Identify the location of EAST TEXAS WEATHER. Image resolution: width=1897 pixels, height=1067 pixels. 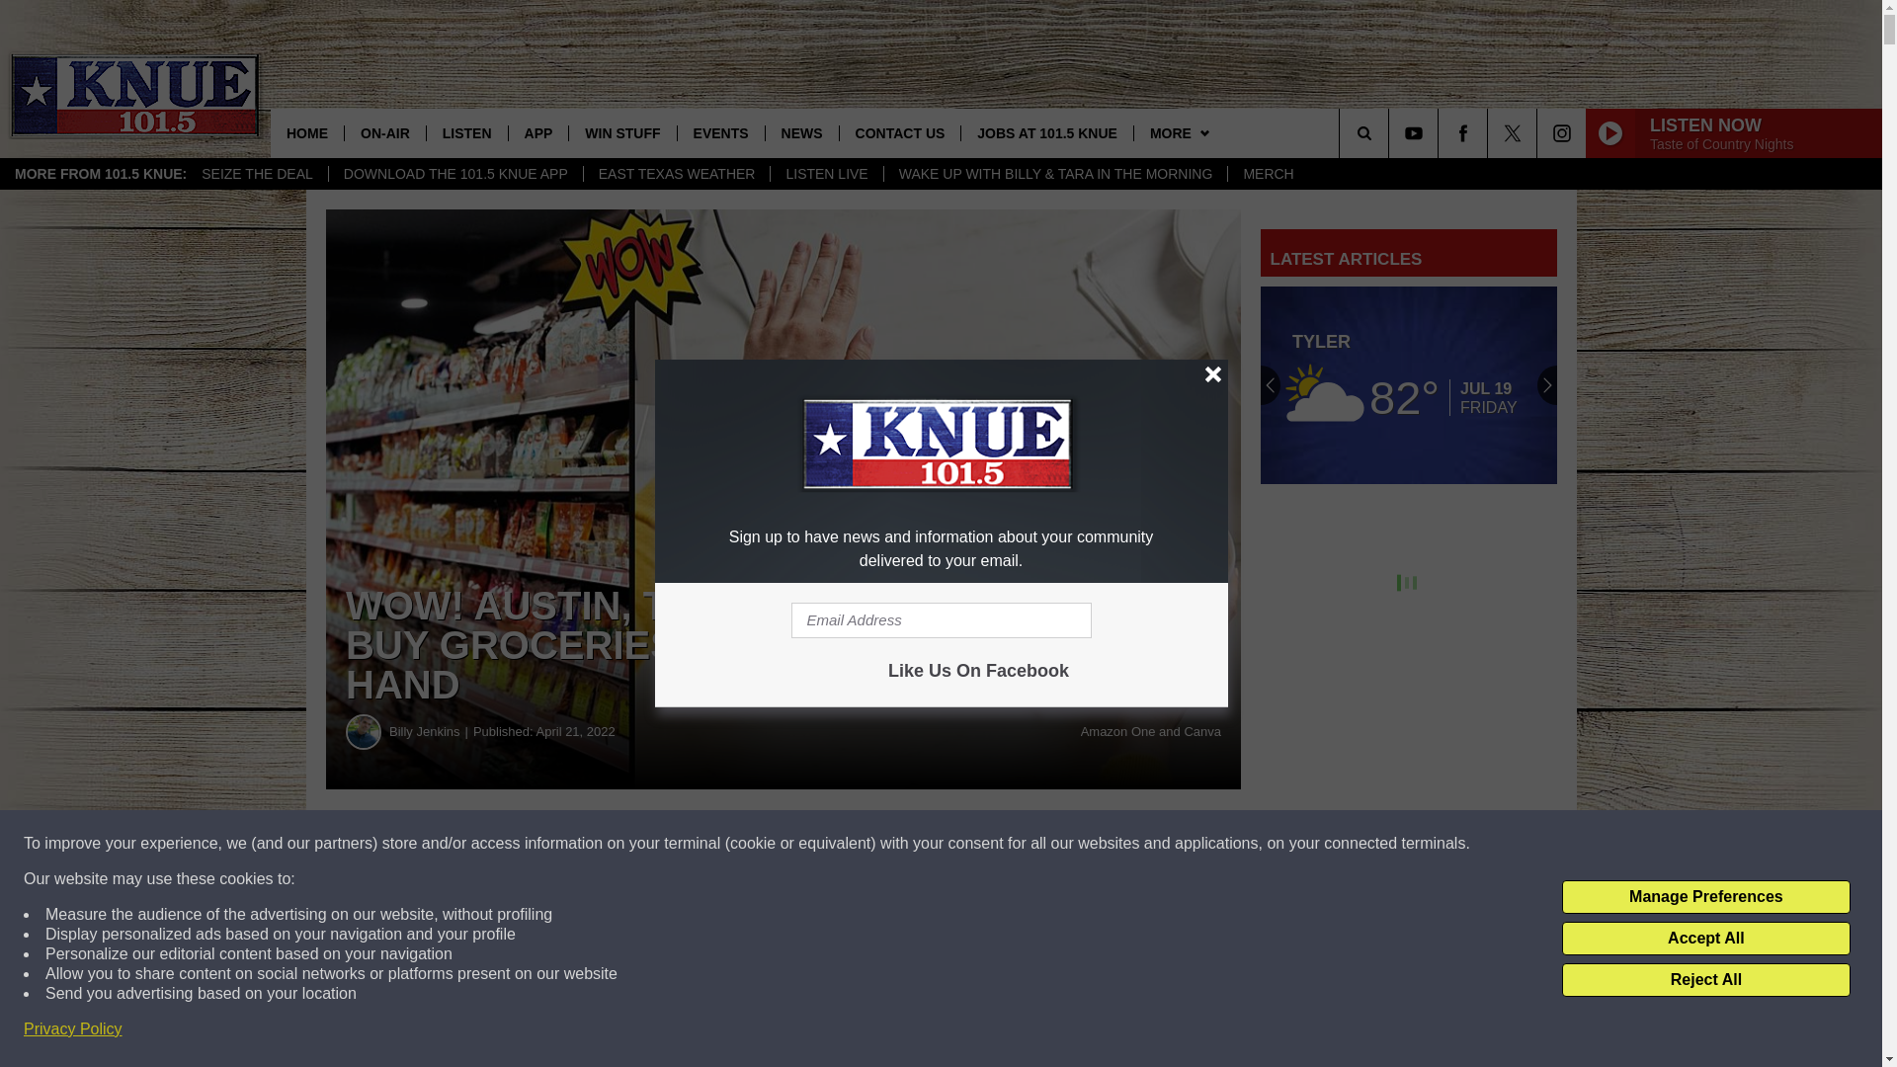
(676, 174).